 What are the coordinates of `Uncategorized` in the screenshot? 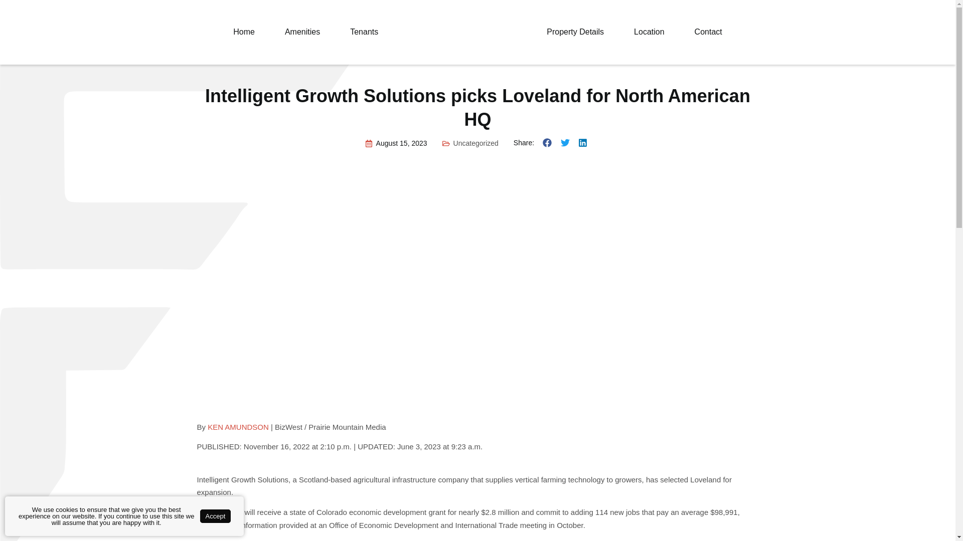 It's located at (476, 143).